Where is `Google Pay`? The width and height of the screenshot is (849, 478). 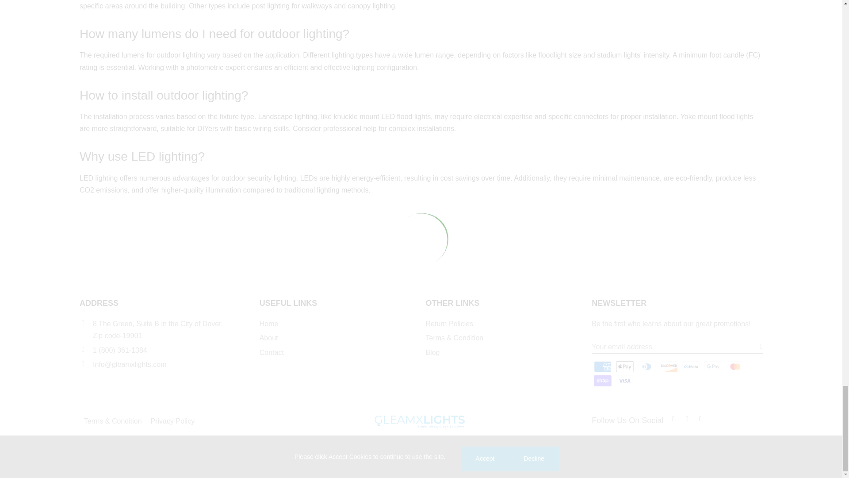 Google Pay is located at coordinates (713, 366).